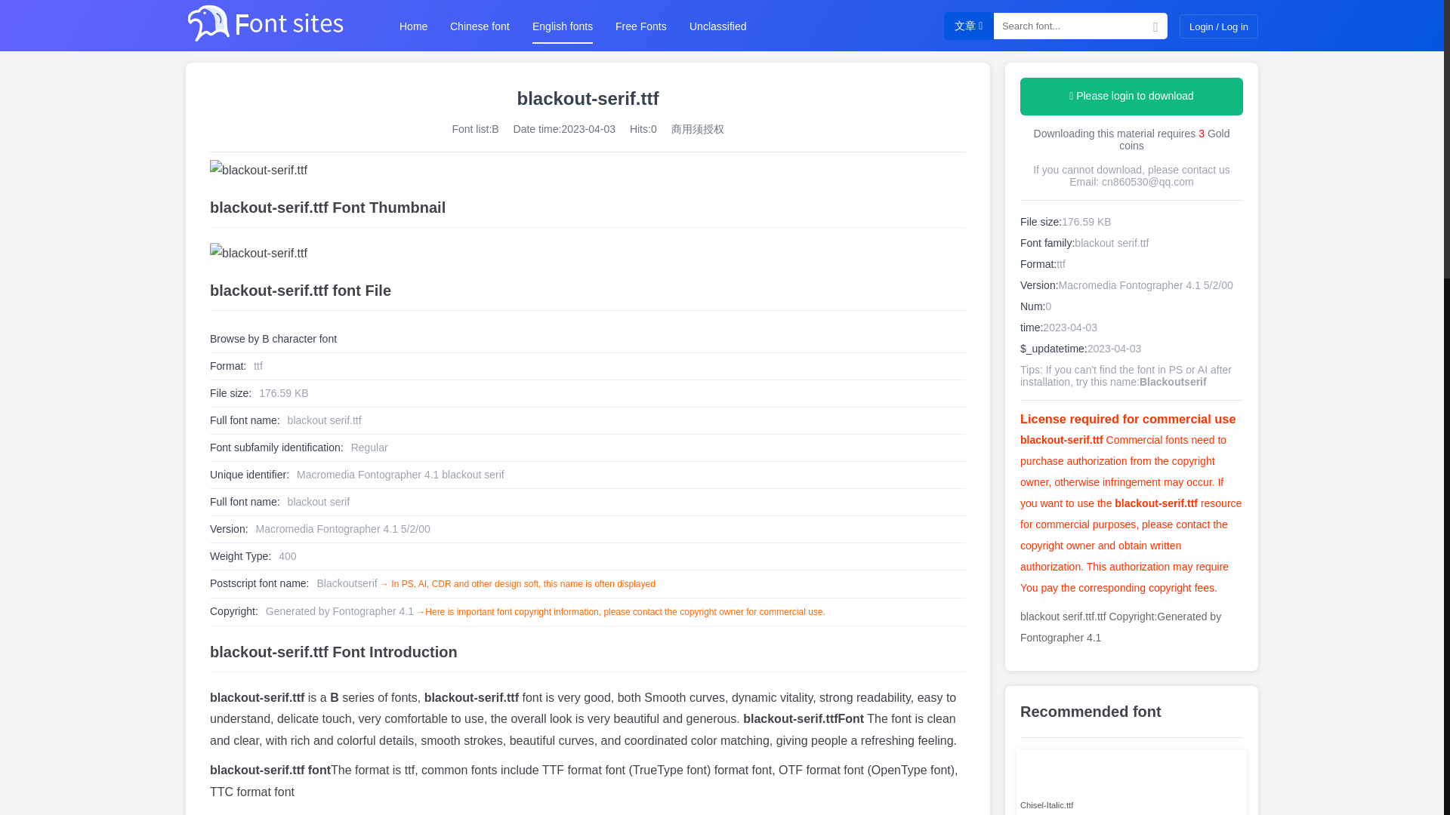  Describe the element at coordinates (588, 171) in the screenshot. I see `blackout-serif.ttf` at that location.